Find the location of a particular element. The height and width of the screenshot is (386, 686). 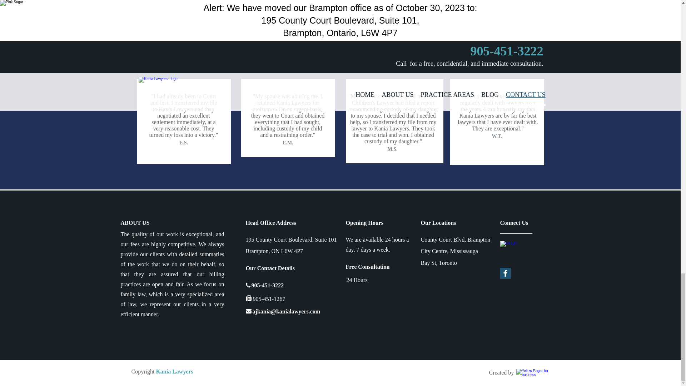

Kania Lawyers is located at coordinates (174, 372).